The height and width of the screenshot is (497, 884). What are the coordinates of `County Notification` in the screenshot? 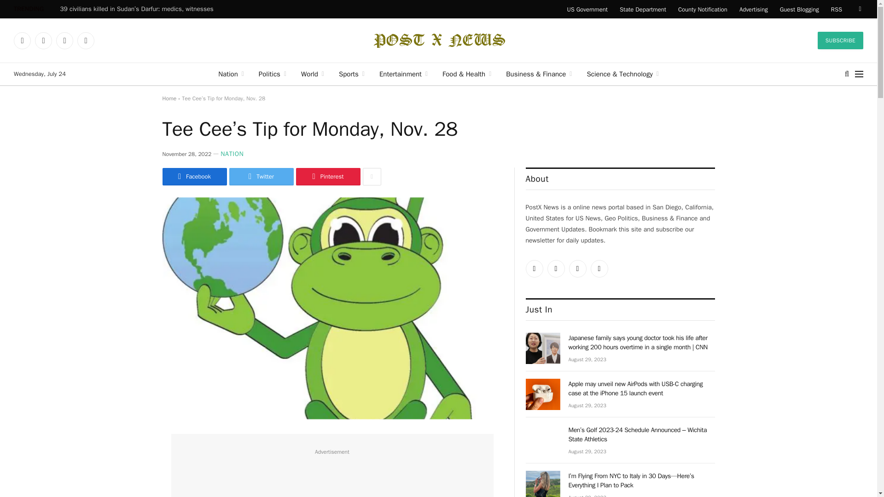 It's located at (703, 9).